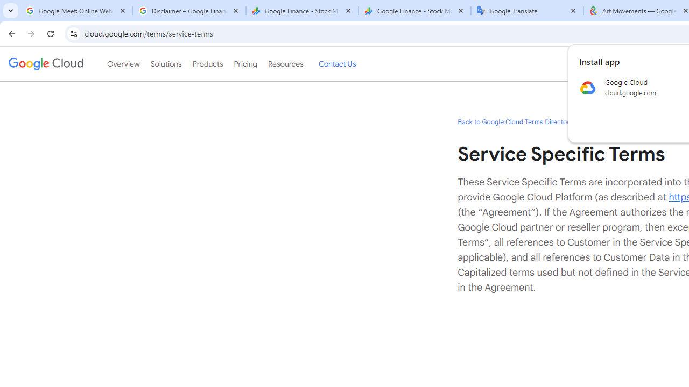 The image size is (689, 387). What do you see at coordinates (337, 64) in the screenshot?
I see `Contact Us` at bounding box center [337, 64].